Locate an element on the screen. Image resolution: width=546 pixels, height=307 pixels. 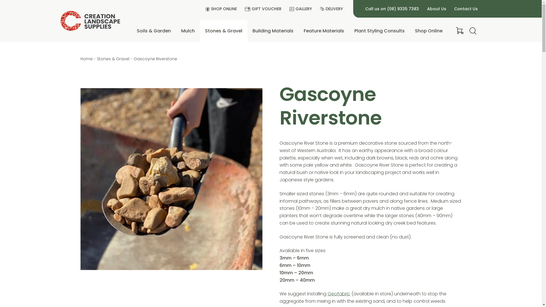
Call us on (08) 9335 7383 is located at coordinates (392, 9).